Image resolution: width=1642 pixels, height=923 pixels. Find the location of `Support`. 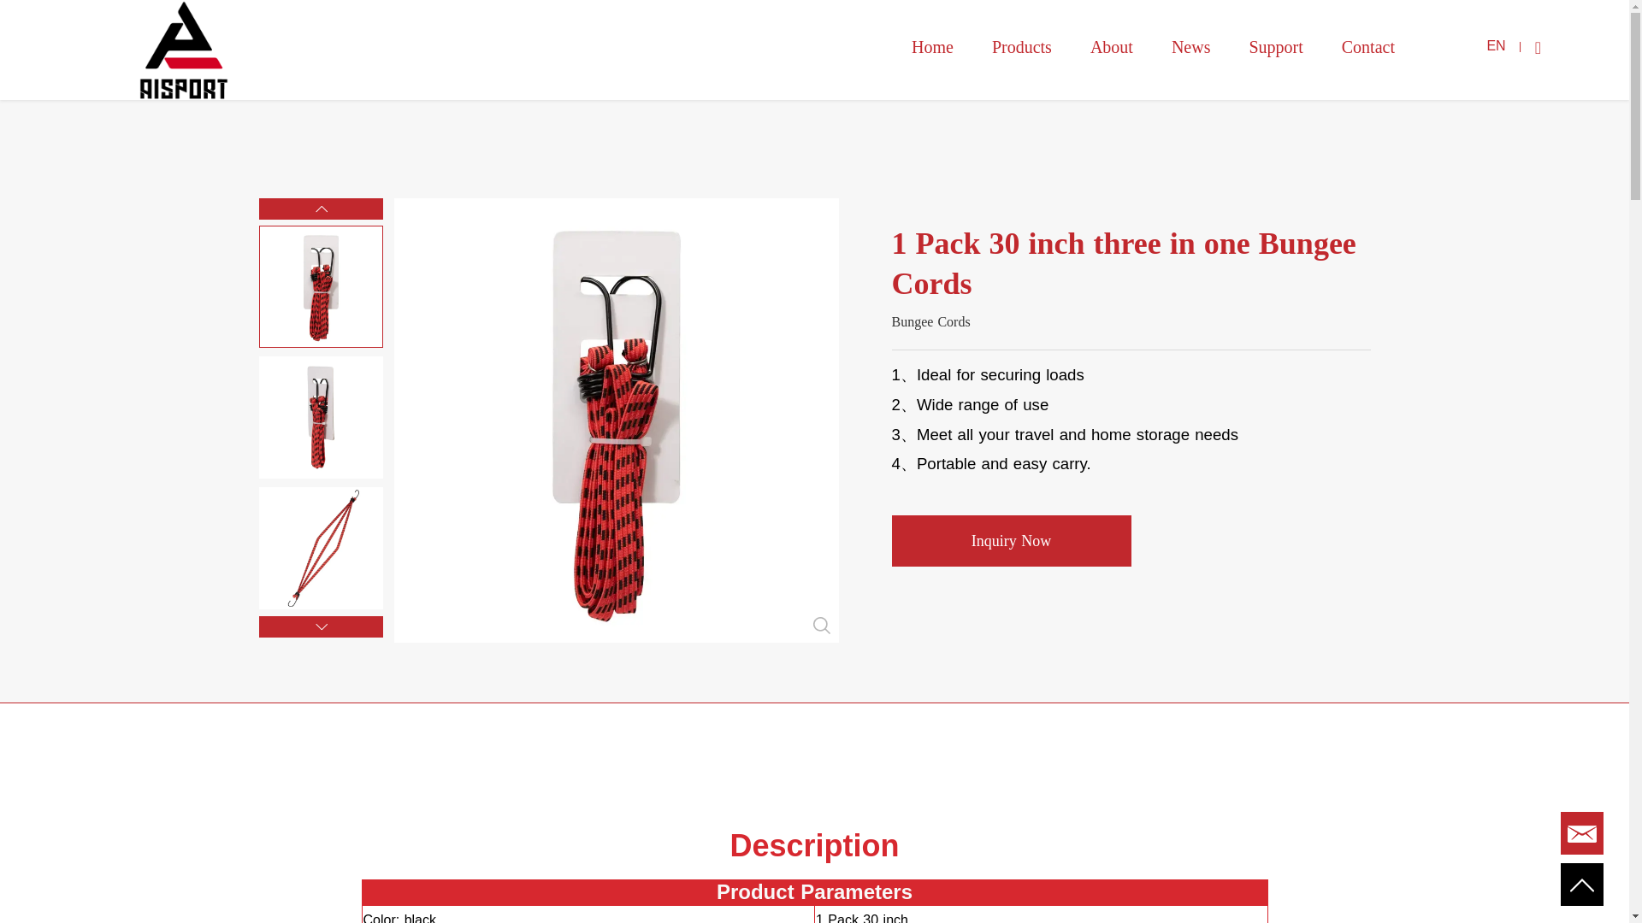

Support is located at coordinates (1274, 46).